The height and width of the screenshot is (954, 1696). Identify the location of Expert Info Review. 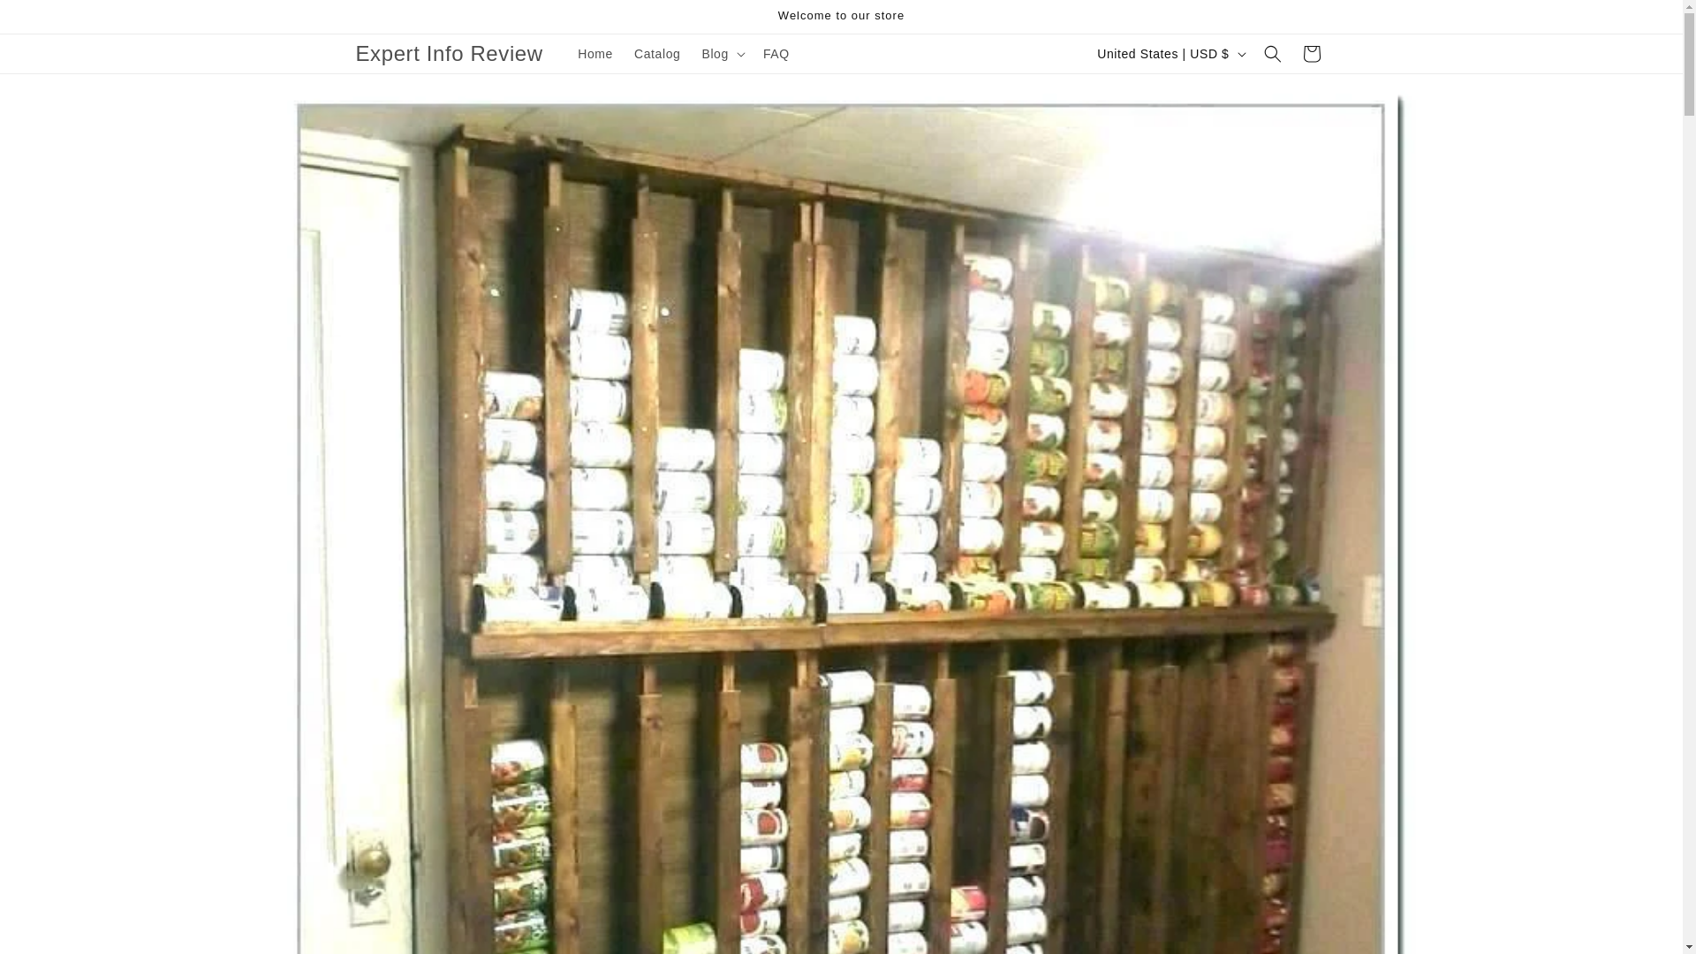
(449, 55).